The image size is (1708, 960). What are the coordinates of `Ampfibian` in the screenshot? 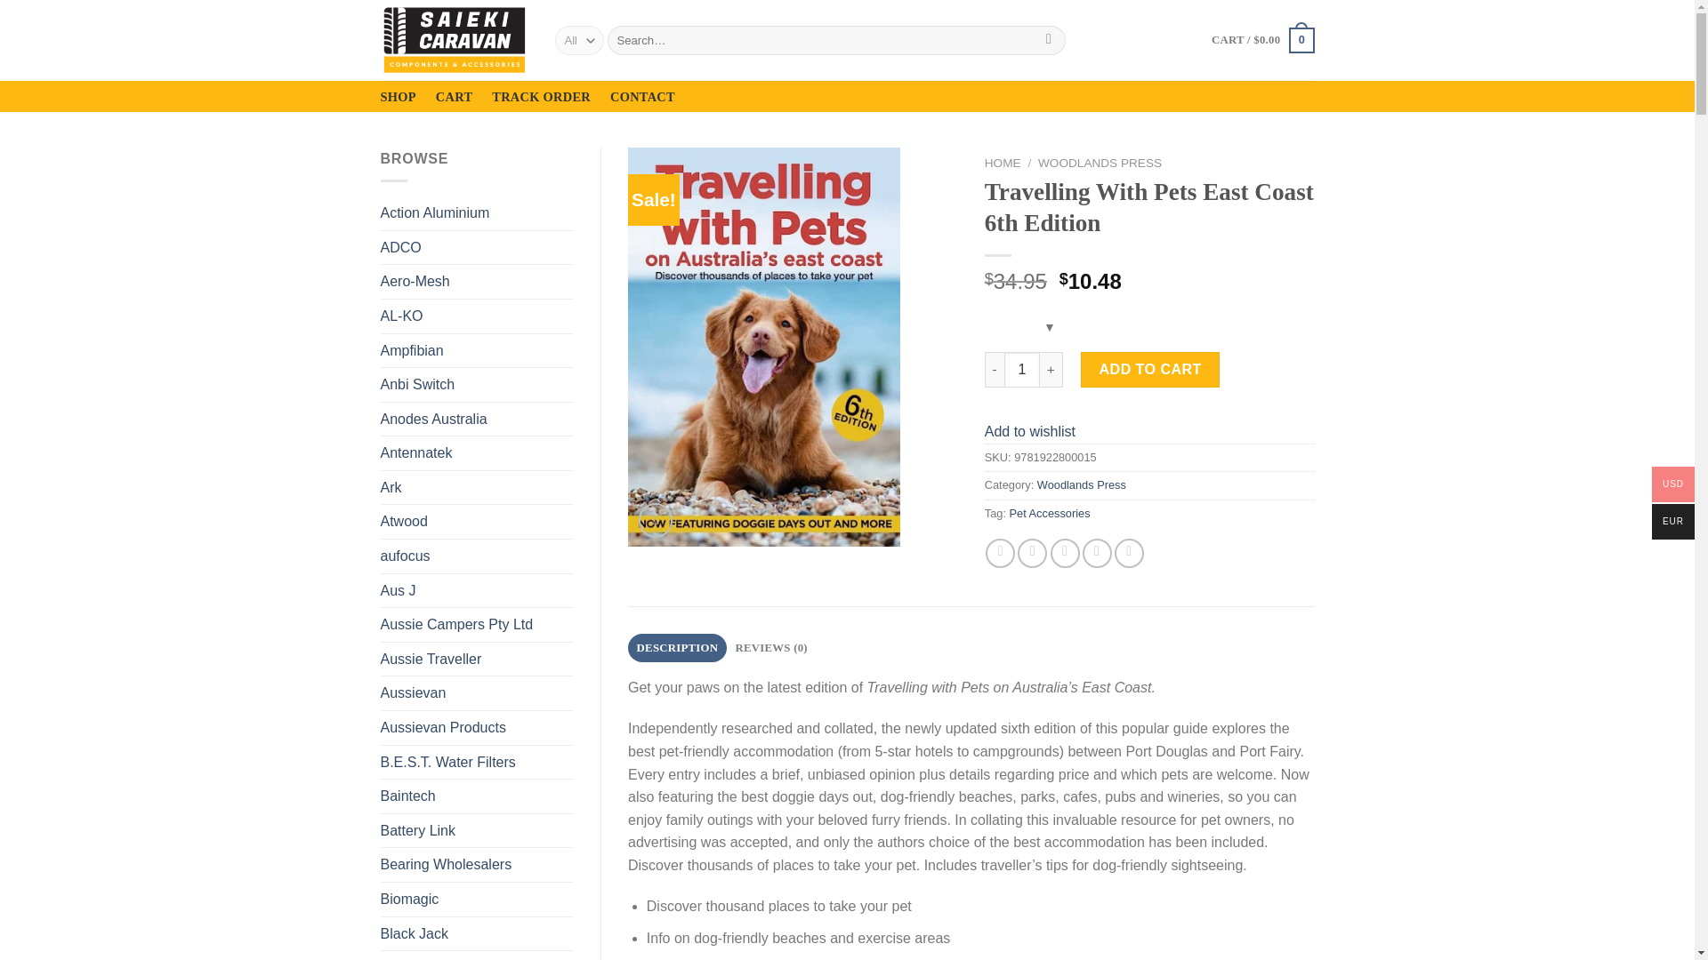 It's located at (477, 350).